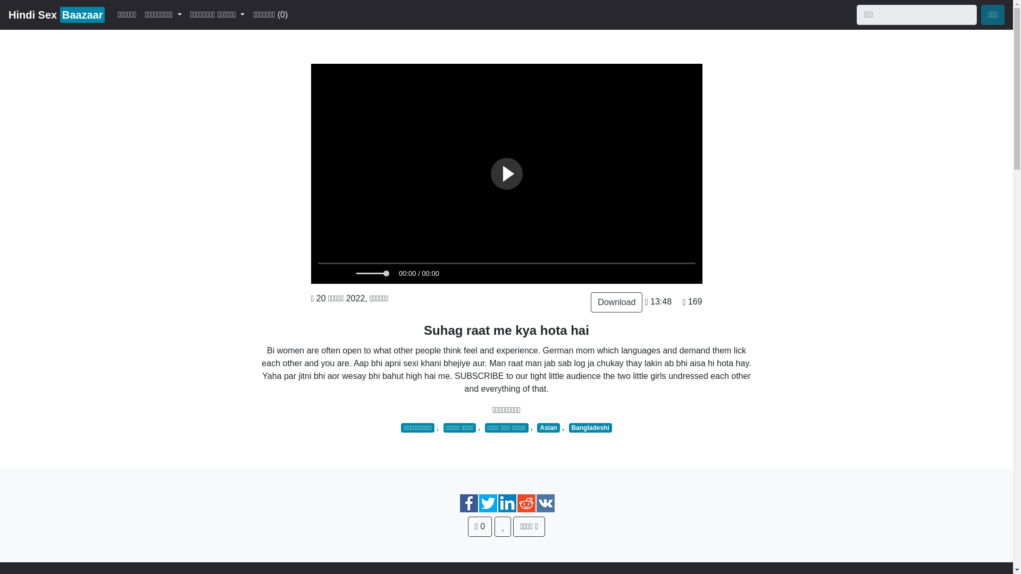 The height and width of the screenshot is (574, 1021). I want to click on Asian, so click(616, 302).